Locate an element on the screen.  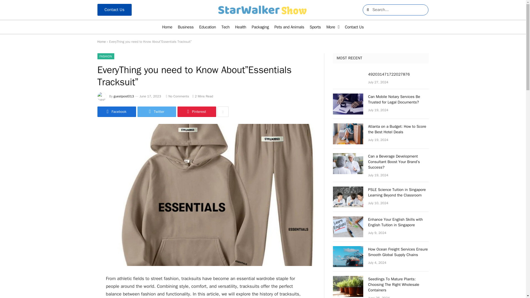
Health is located at coordinates (241, 27).